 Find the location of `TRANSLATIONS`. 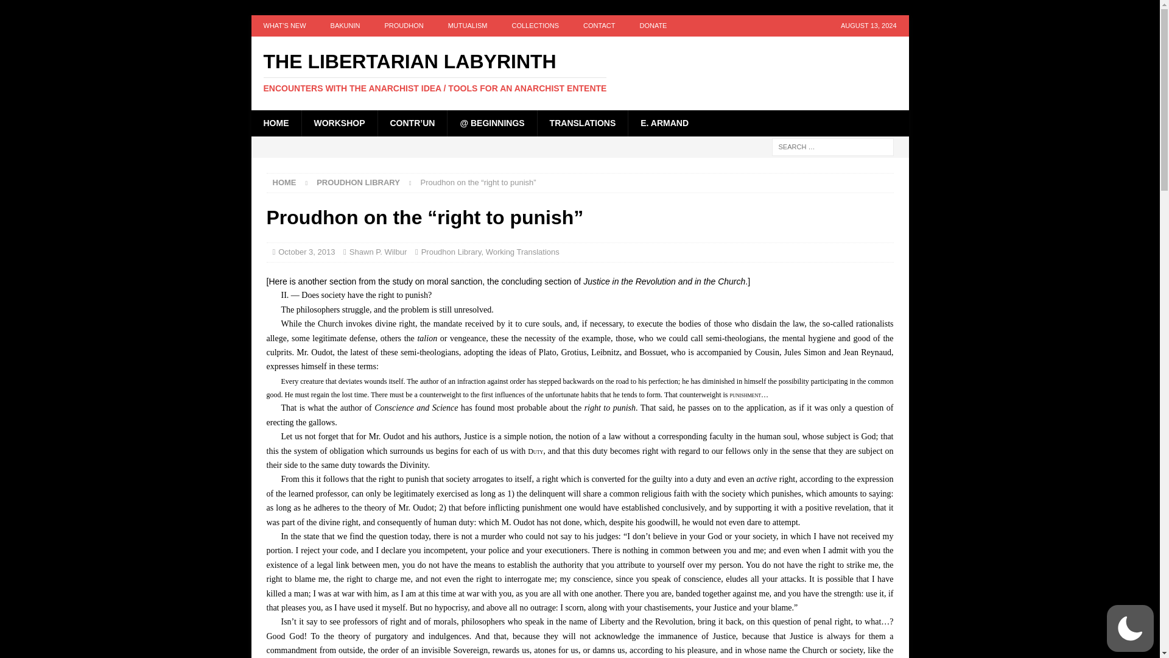

TRANSLATIONS is located at coordinates (582, 123).